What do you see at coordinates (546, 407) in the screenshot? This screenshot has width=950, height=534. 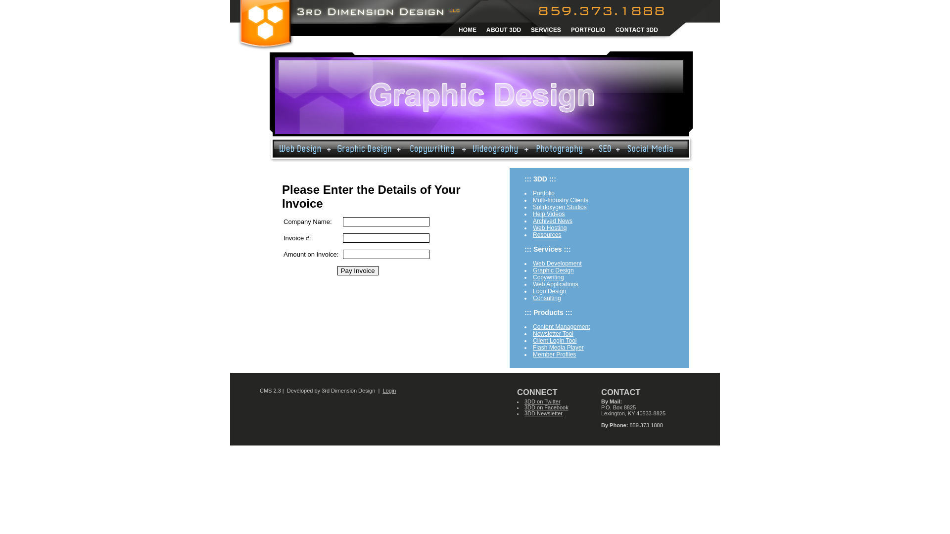 I see `3DD on Facebook` at bounding box center [546, 407].